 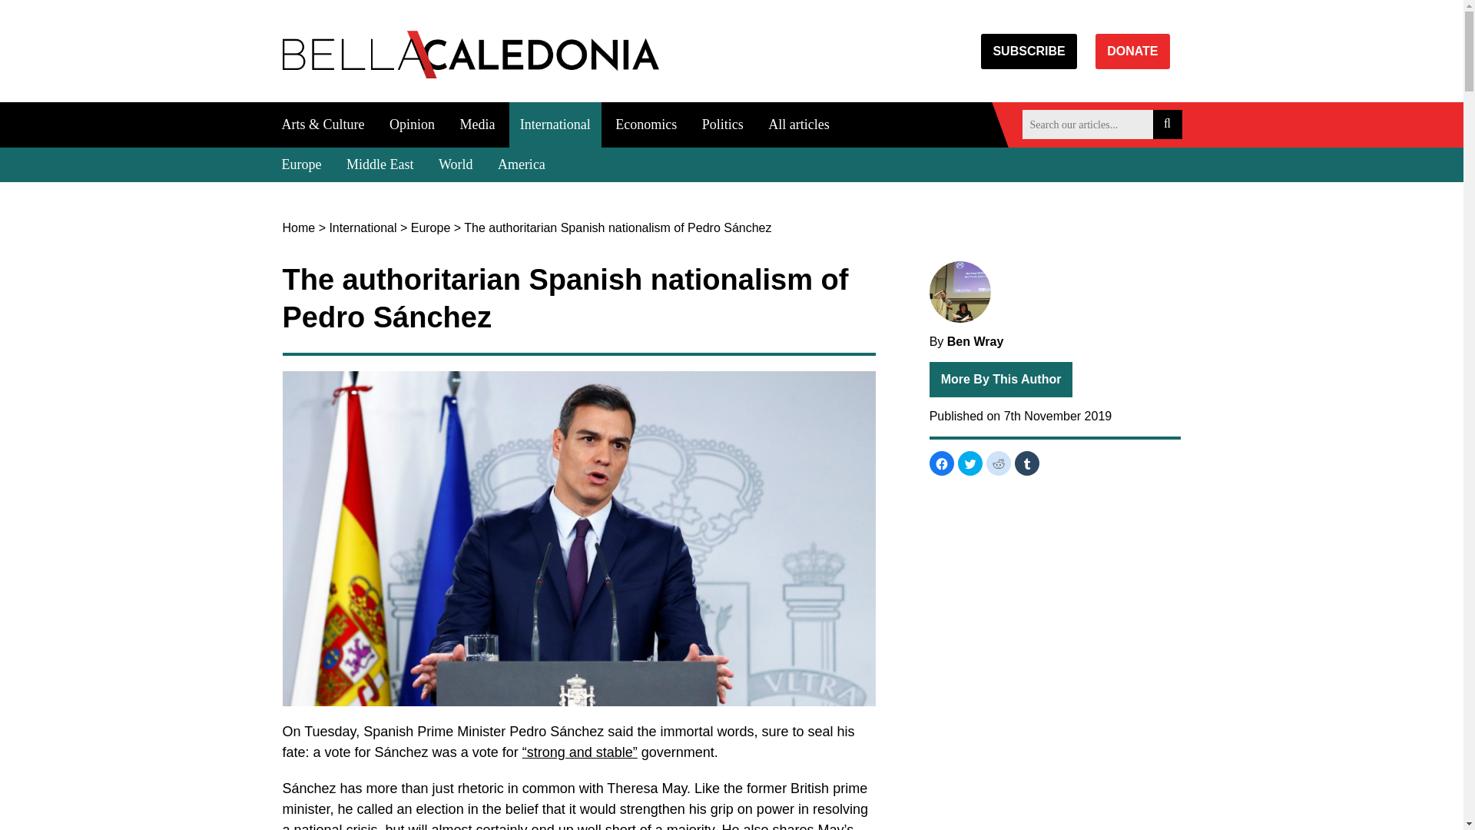 What do you see at coordinates (1132, 51) in the screenshot?
I see `DONATE` at bounding box center [1132, 51].